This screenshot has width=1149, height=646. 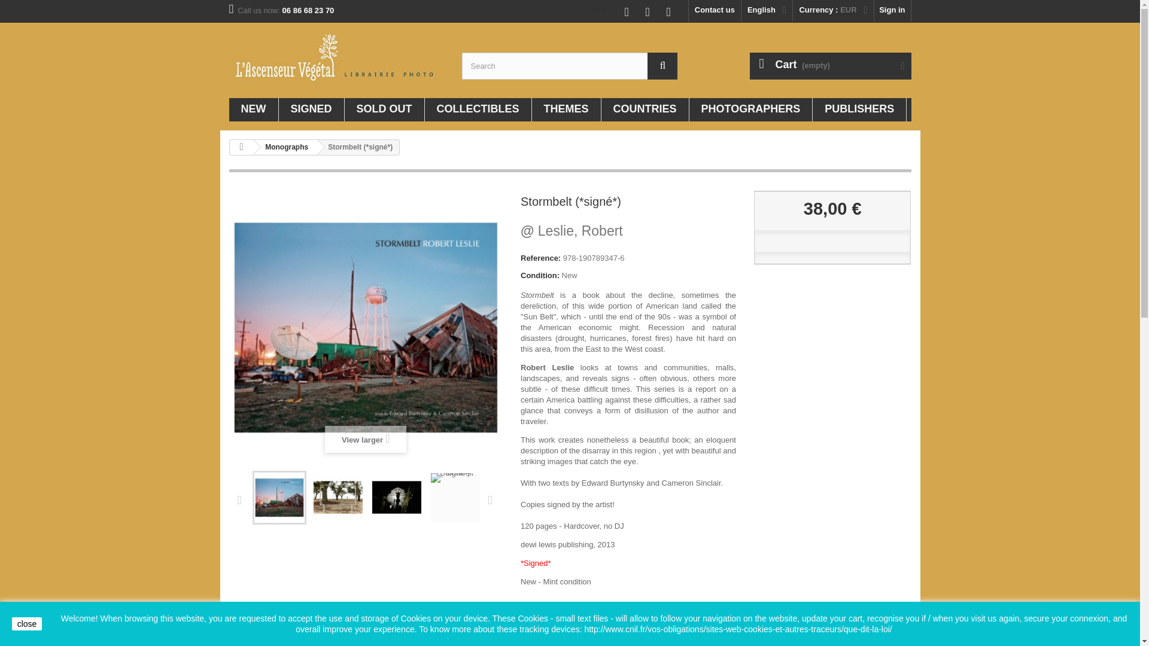 I want to click on SOLD OUT, so click(x=384, y=110).